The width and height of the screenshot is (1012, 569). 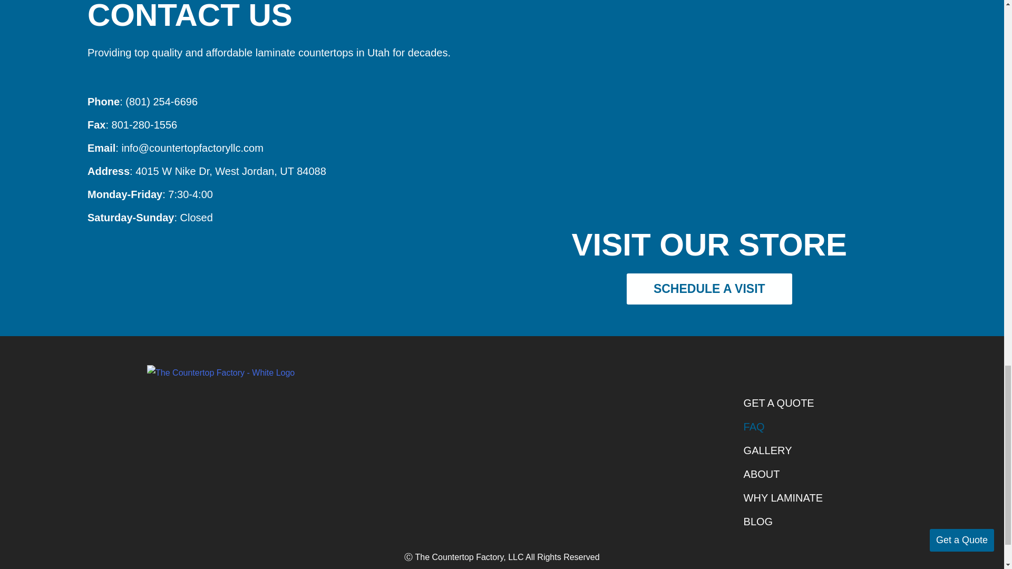 What do you see at coordinates (783, 427) in the screenshot?
I see `FAQ` at bounding box center [783, 427].